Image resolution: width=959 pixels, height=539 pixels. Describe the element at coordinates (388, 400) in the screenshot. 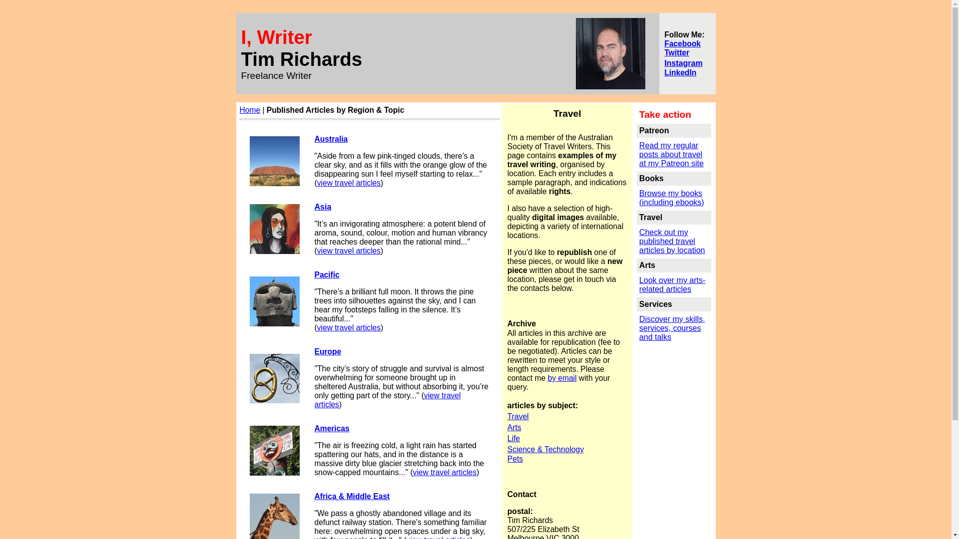

I see `view travel articles` at that location.